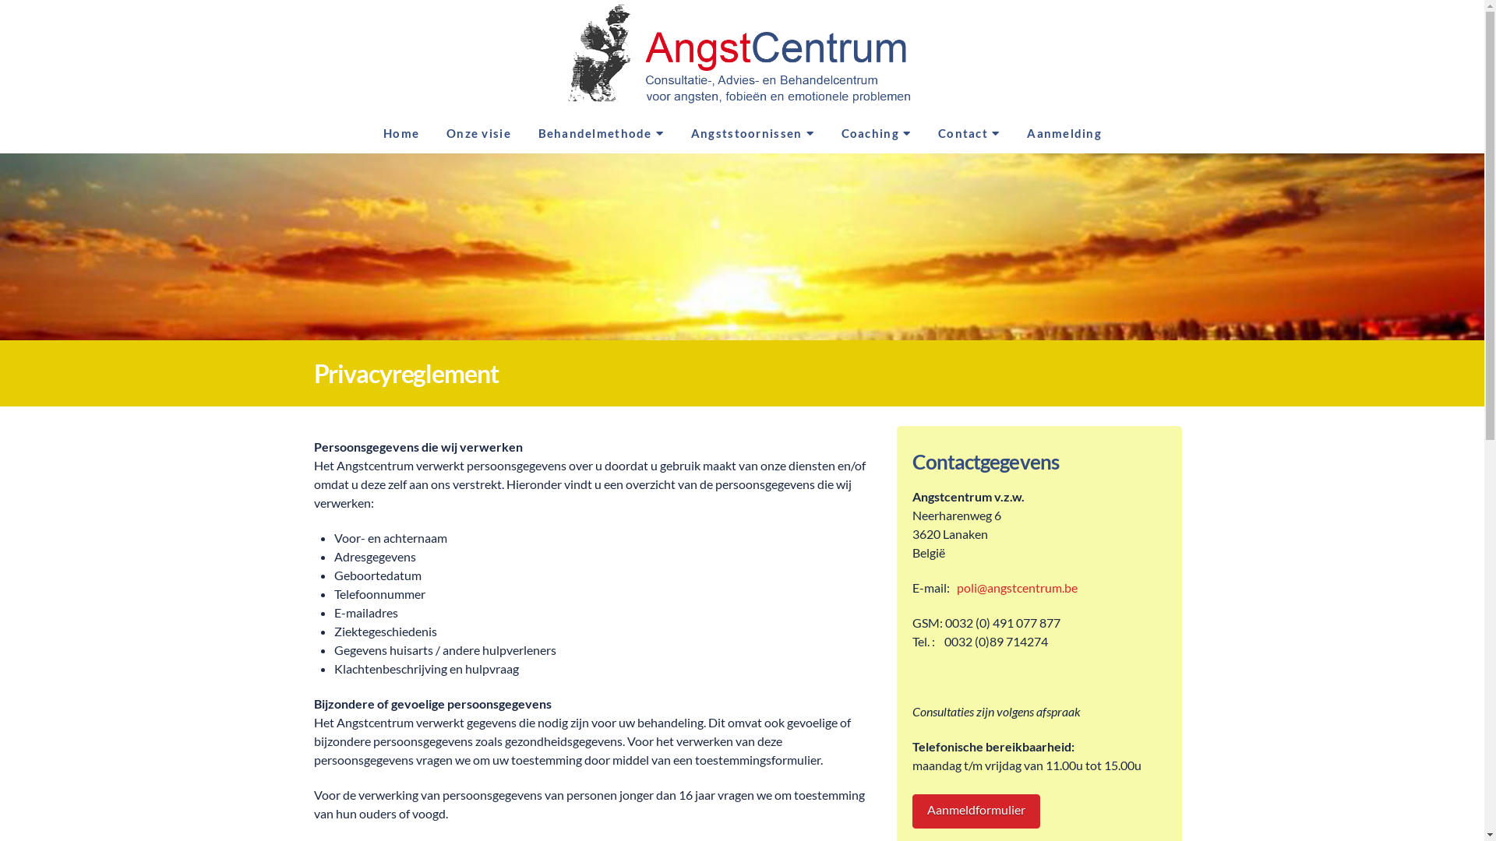 The height and width of the screenshot is (841, 1496). Describe the element at coordinates (400, 135) in the screenshot. I see `Home` at that location.